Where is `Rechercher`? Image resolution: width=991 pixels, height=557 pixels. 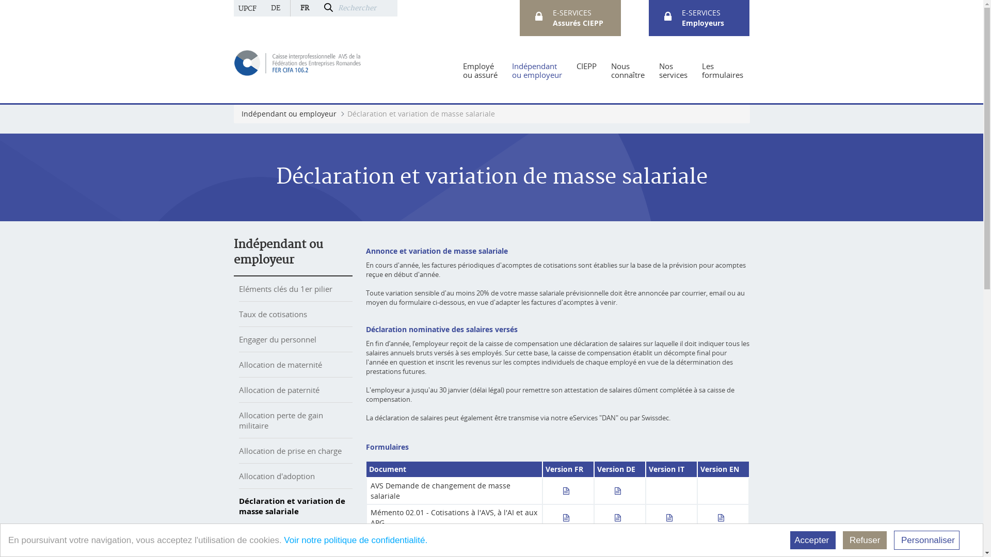 Rechercher is located at coordinates (328, 8).